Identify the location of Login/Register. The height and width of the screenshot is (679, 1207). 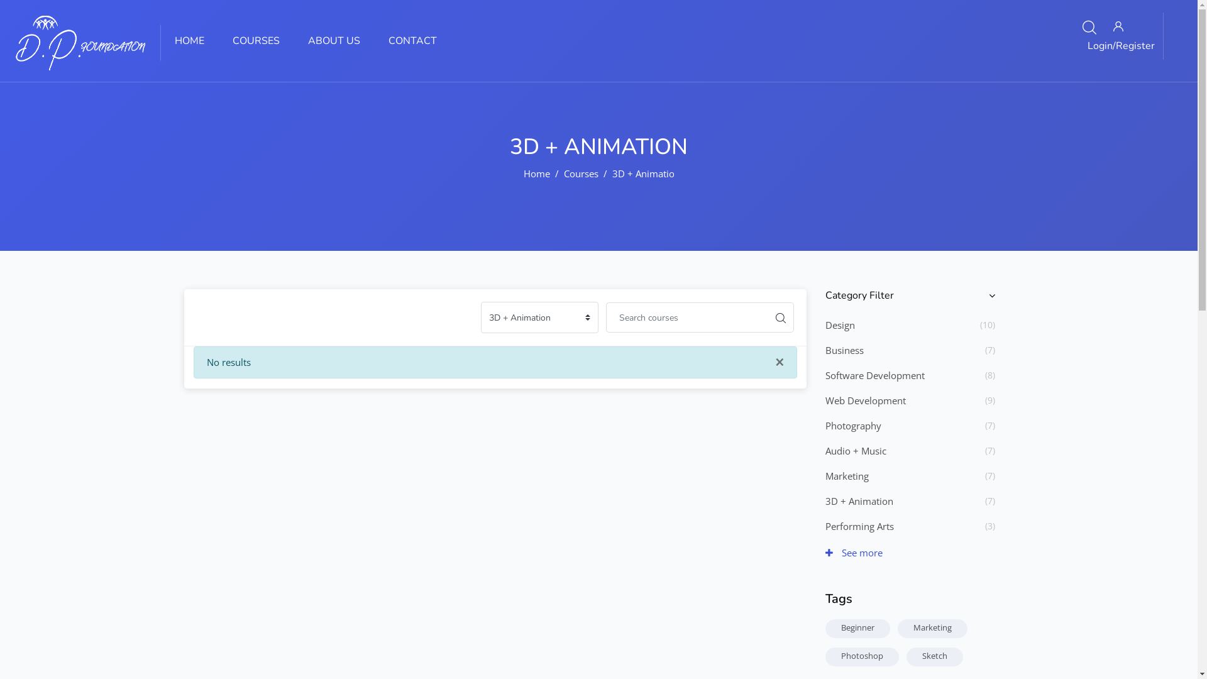
(1118, 36).